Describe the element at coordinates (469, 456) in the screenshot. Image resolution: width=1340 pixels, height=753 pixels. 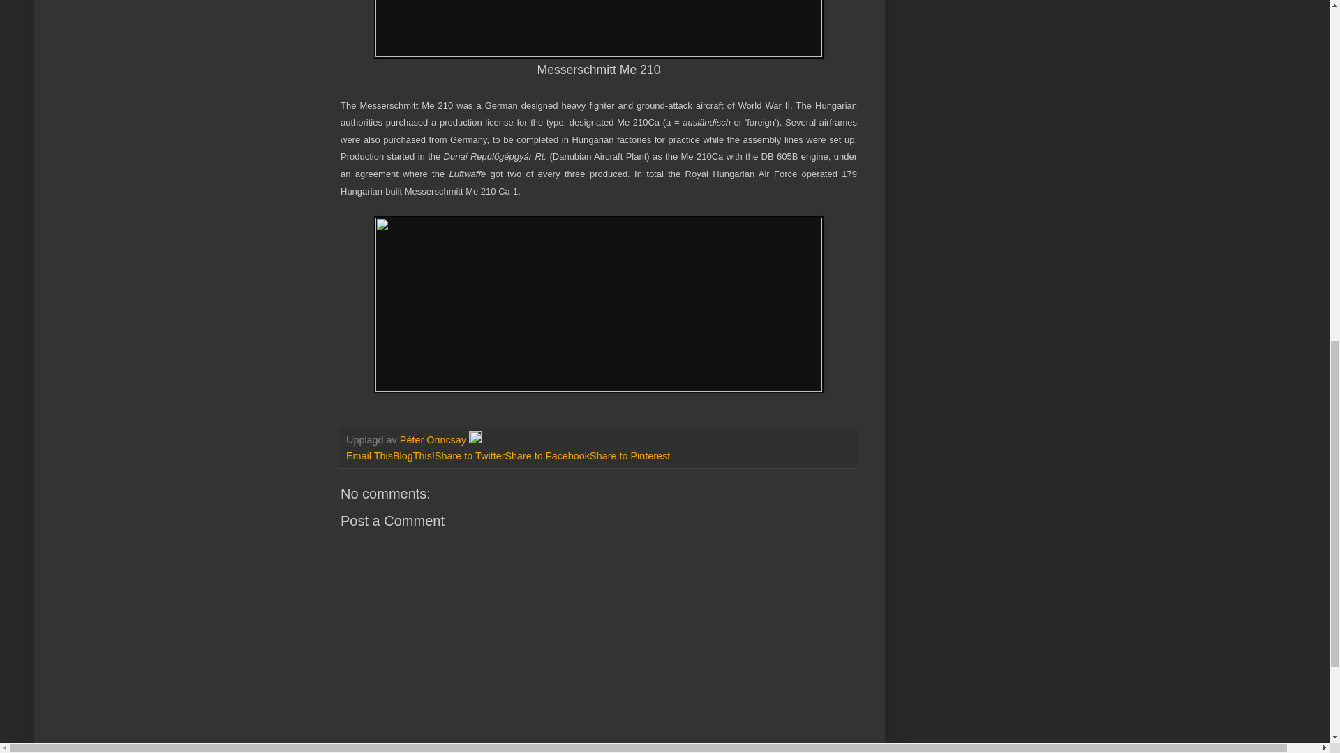
I see `Share to Twitter` at that location.